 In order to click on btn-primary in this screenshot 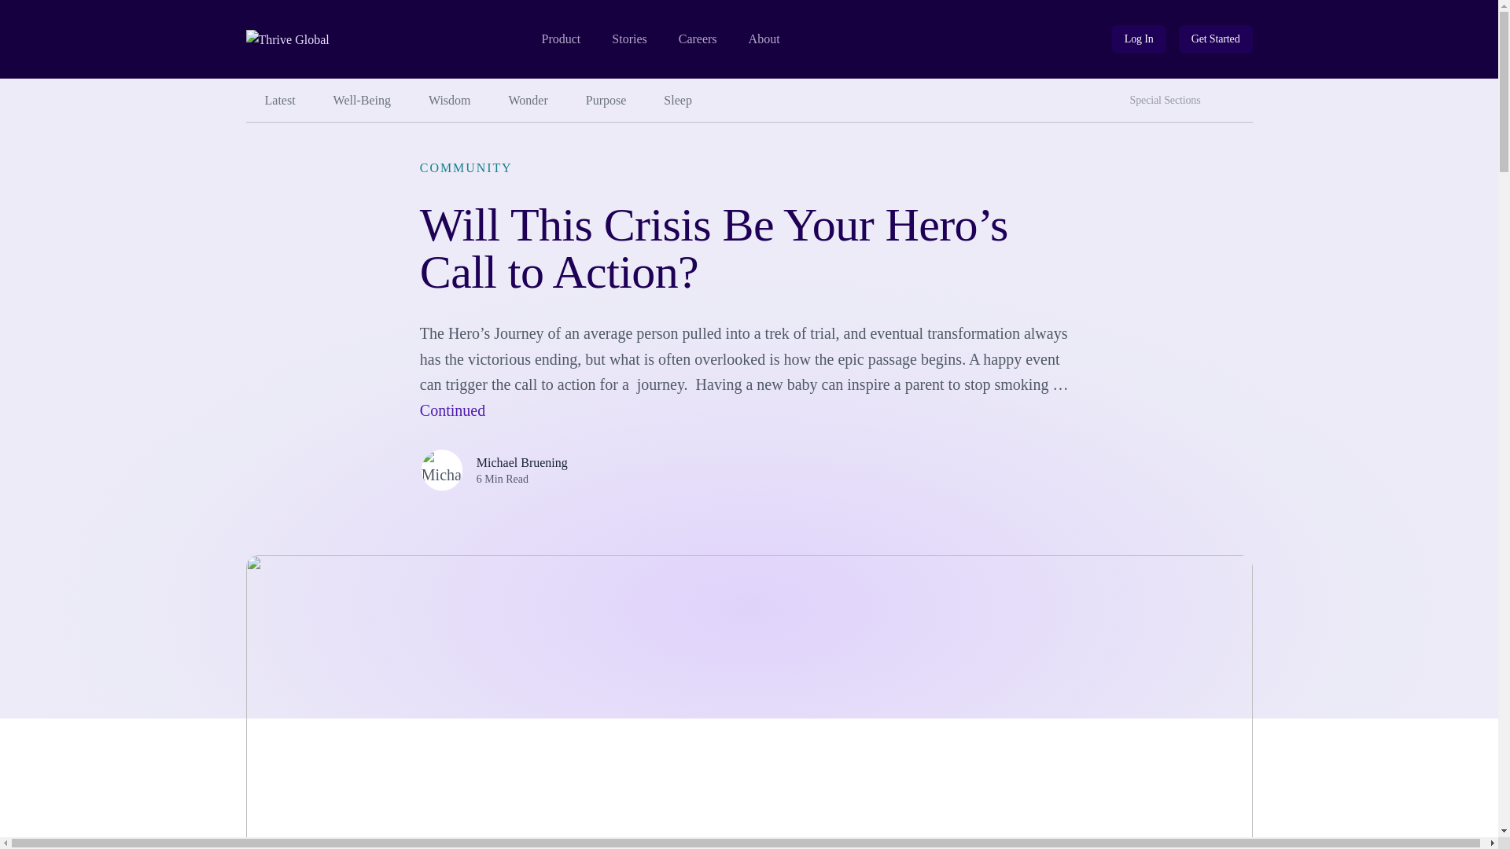, I will do `click(1216, 39)`.